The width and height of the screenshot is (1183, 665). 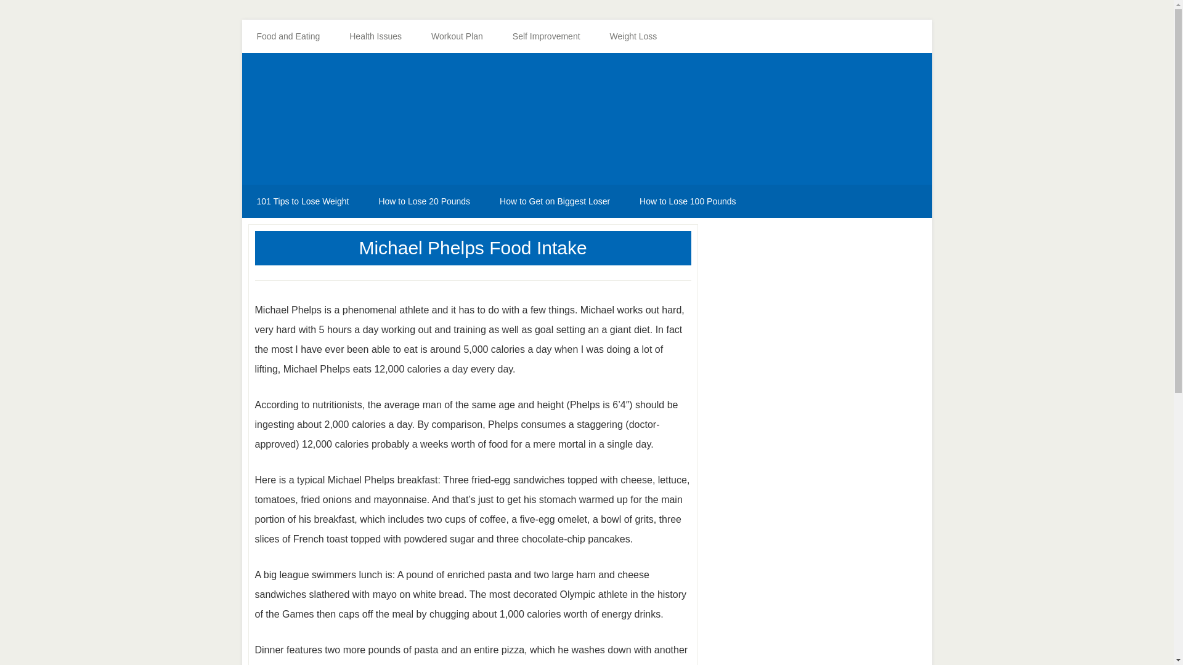 I want to click on Fitness Tips for Life, so click(x=587, y=122).